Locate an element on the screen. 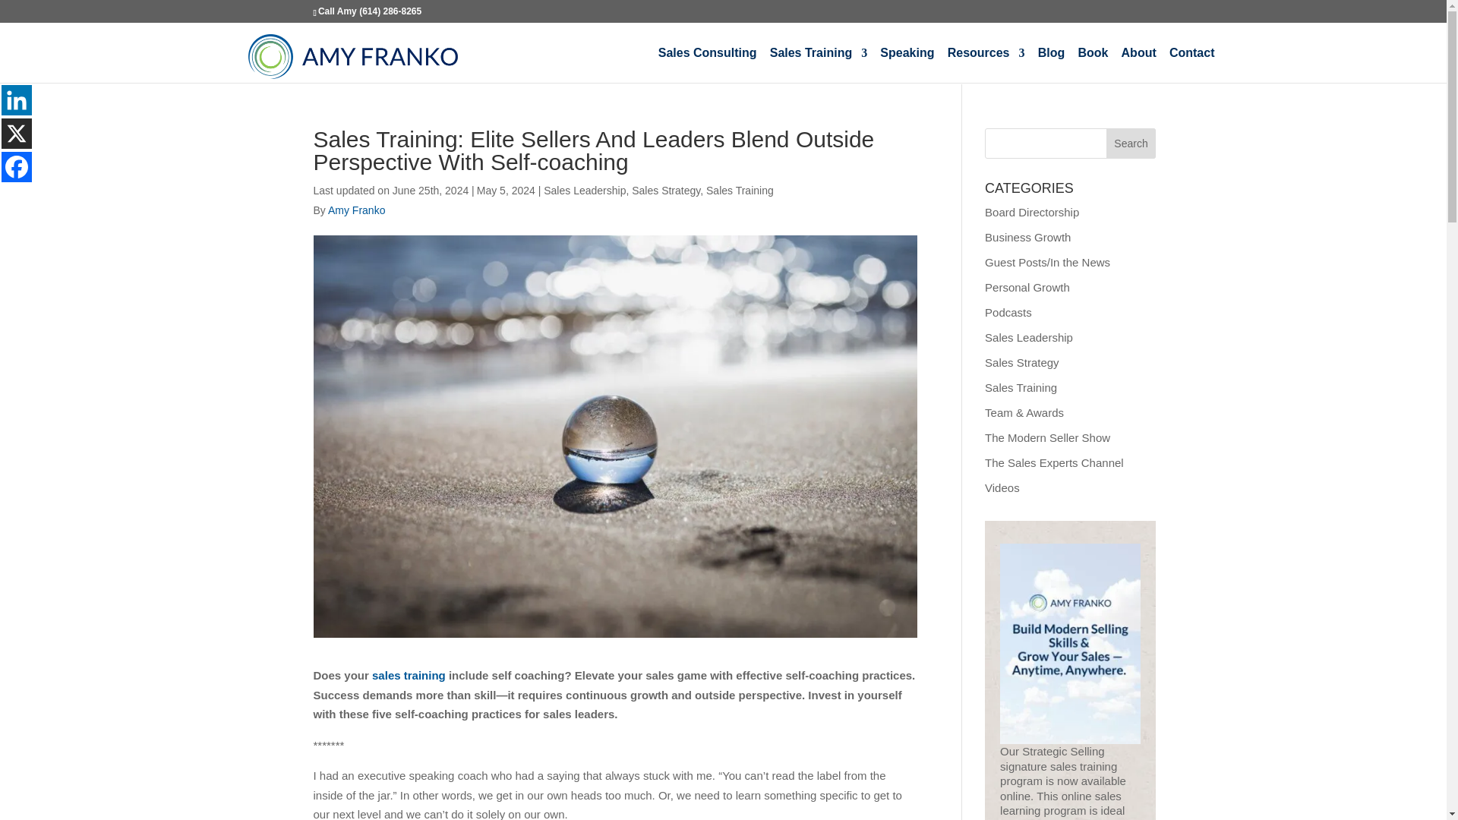 This screenshot has width=1458, height=820. Sales Leadership is located at coordinates (585, 191).